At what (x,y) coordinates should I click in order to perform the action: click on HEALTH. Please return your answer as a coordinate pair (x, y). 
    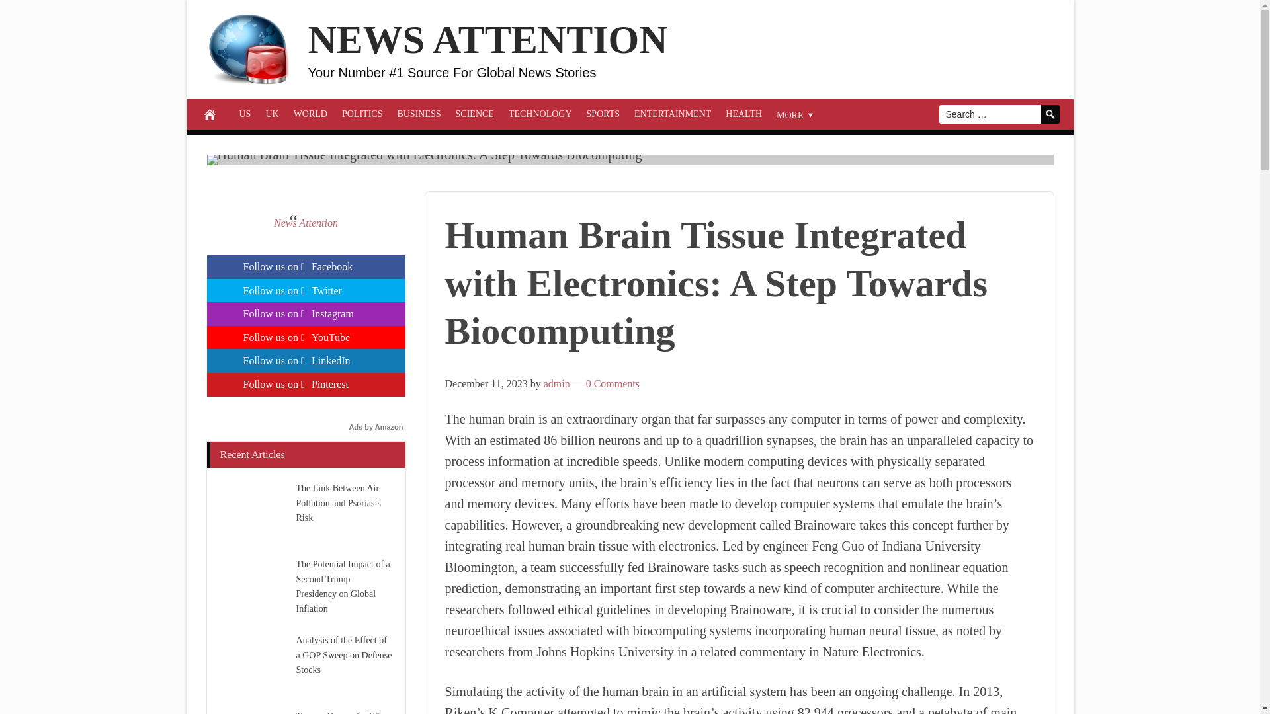
    Looking at the image, I should click on (743, 114).